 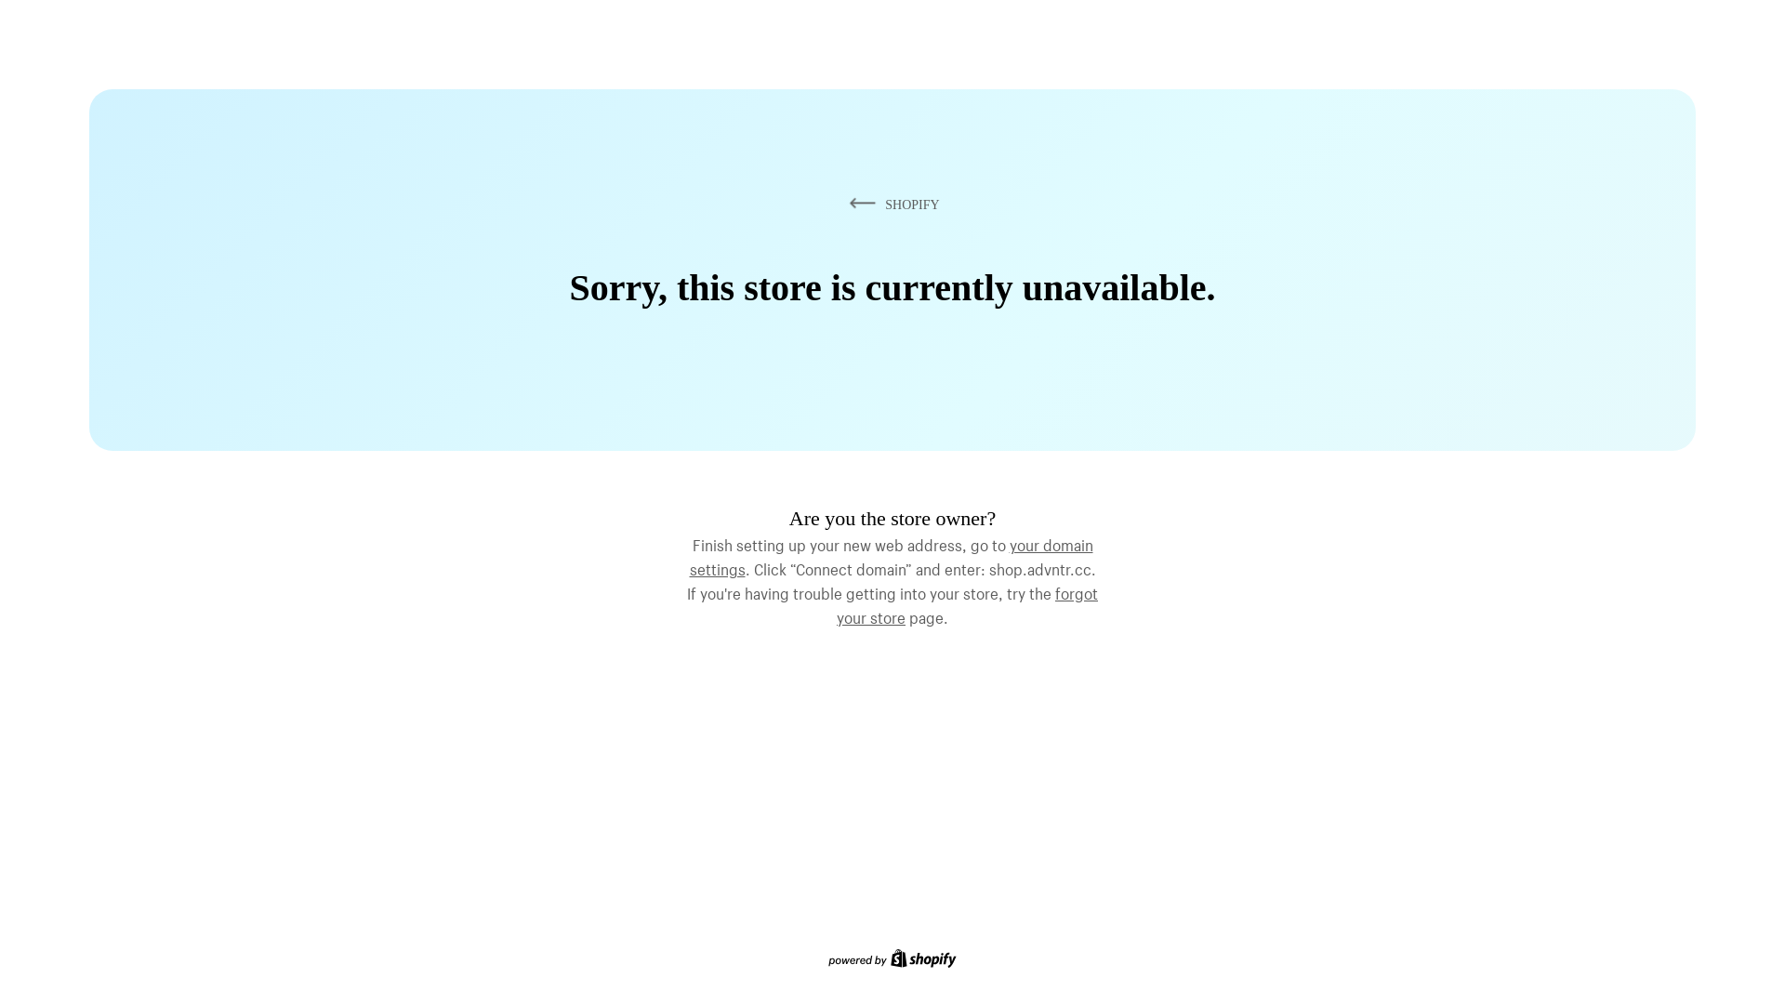 I want to click on your domain settings, so click(x=892, y=555).